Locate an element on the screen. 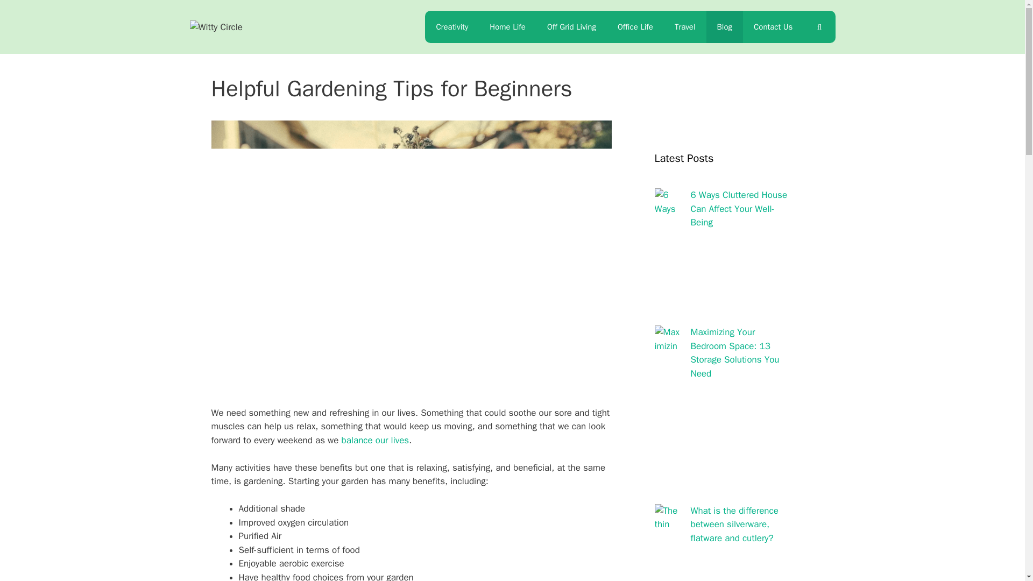 Image resolution: width=1033 pixels, height=581 pixels. Home Life is located at coordinates (507, 27).